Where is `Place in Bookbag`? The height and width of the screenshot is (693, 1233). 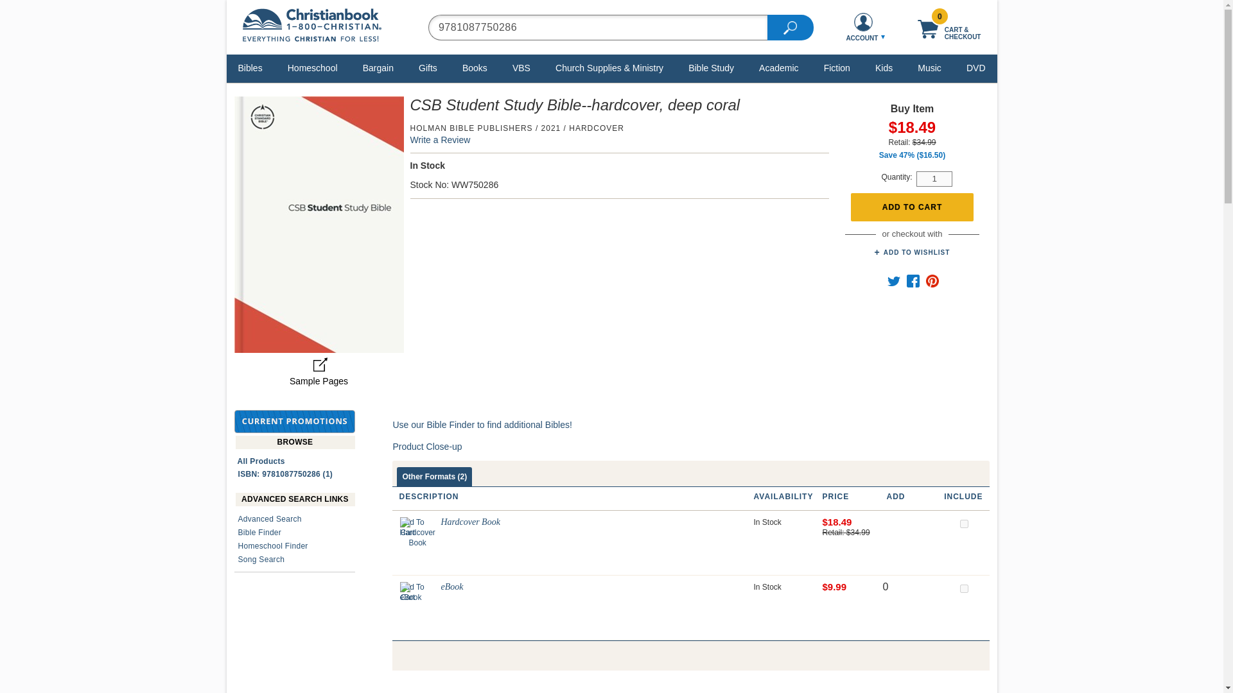
Place in Bookbag is located at coordinates (912, 207).